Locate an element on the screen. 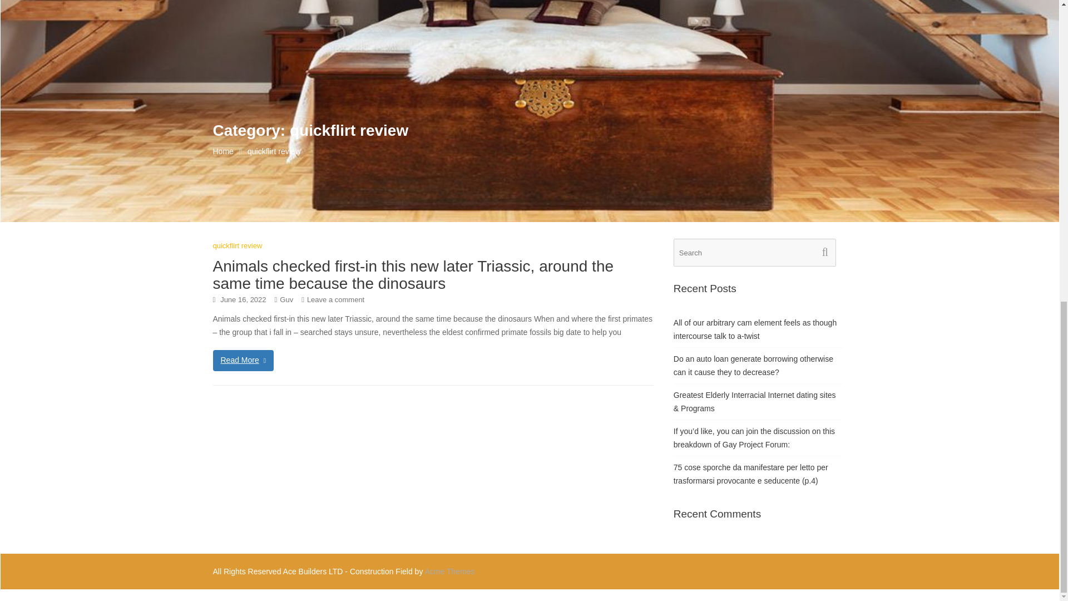  Read More is located at coordinates (243, 361).